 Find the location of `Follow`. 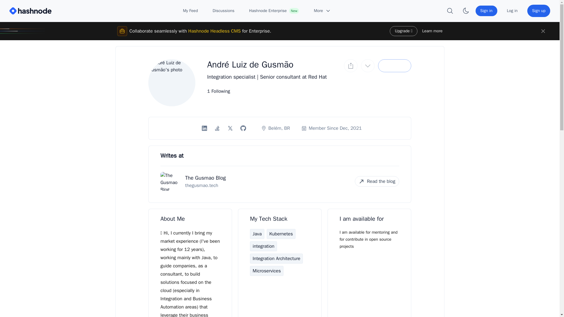

Follow is located at coordinates (394, 66).